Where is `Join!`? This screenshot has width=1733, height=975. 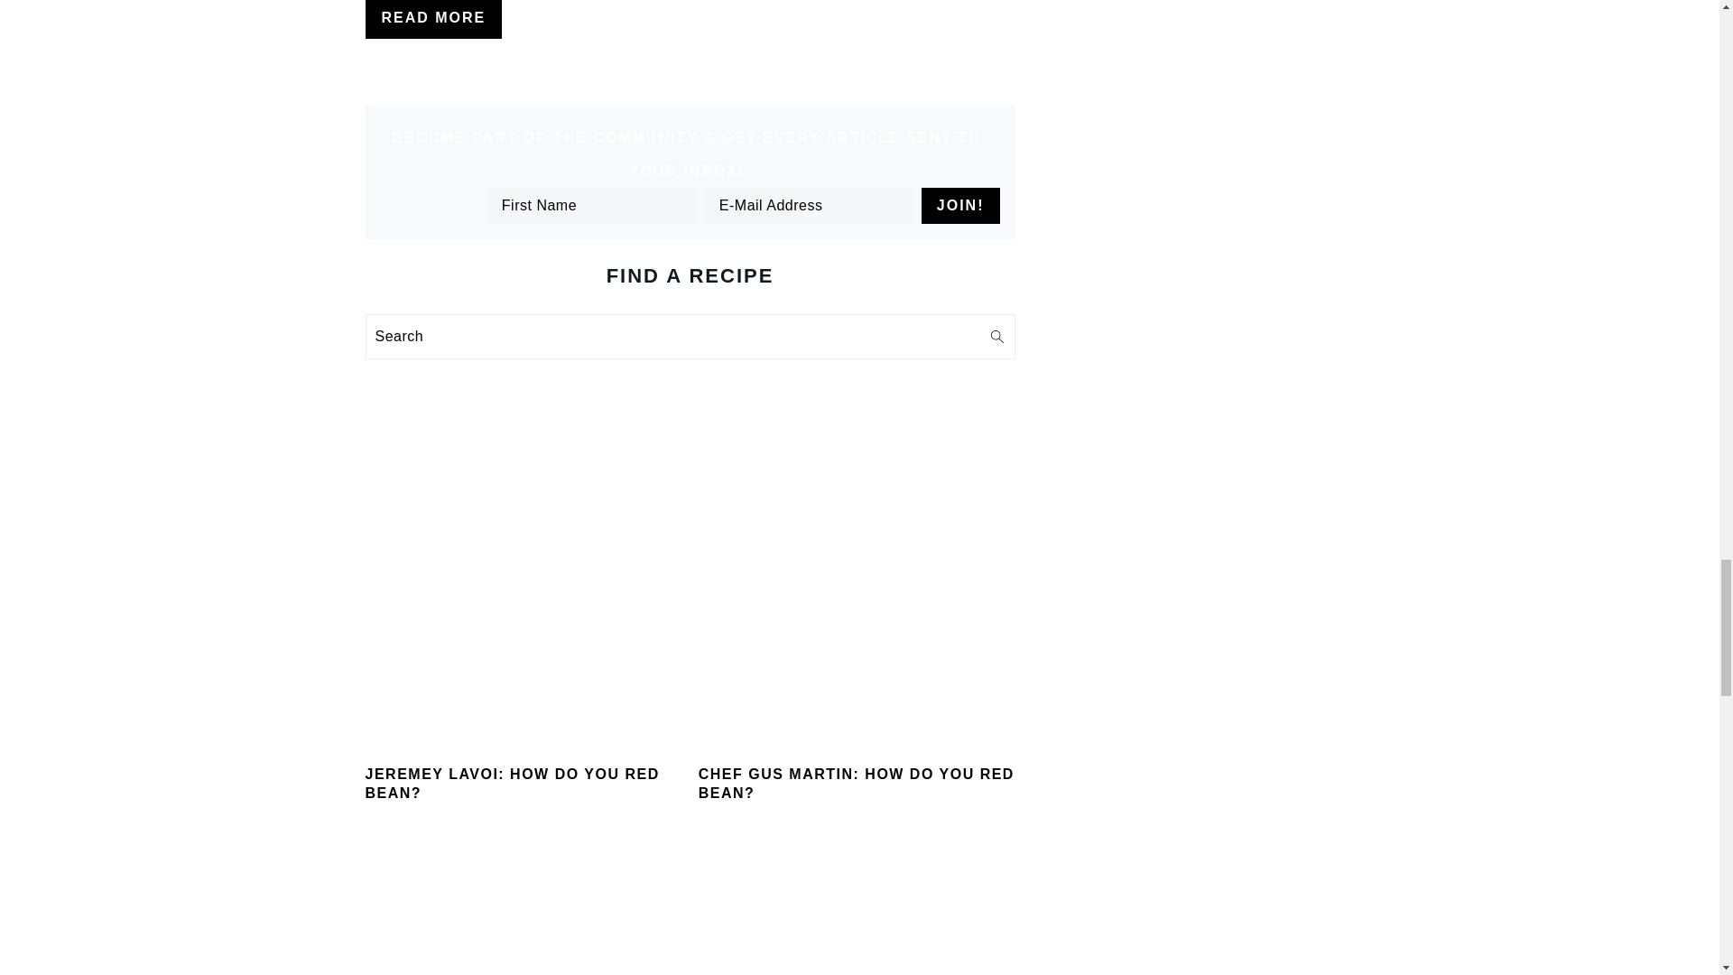 Join! is located at coordinates (960, 206).